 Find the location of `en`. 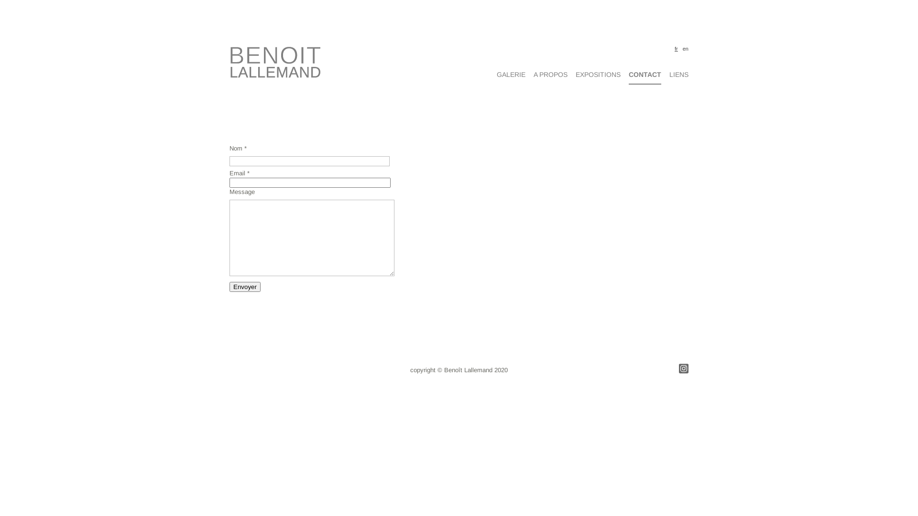

en is located at coordinates (685, 49).